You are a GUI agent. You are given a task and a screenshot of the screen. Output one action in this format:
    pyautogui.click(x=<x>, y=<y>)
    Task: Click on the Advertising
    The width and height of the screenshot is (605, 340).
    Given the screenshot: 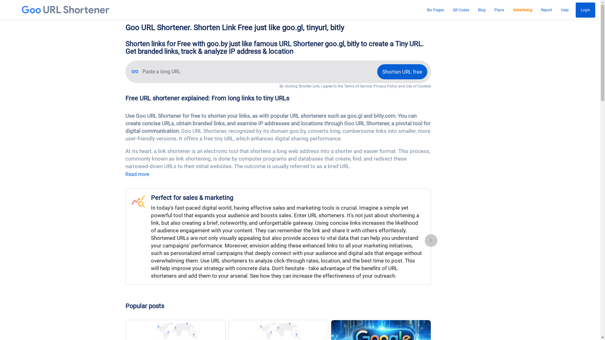 What is the action you would take?
    pyautogui.click(x=522, y=10)
    